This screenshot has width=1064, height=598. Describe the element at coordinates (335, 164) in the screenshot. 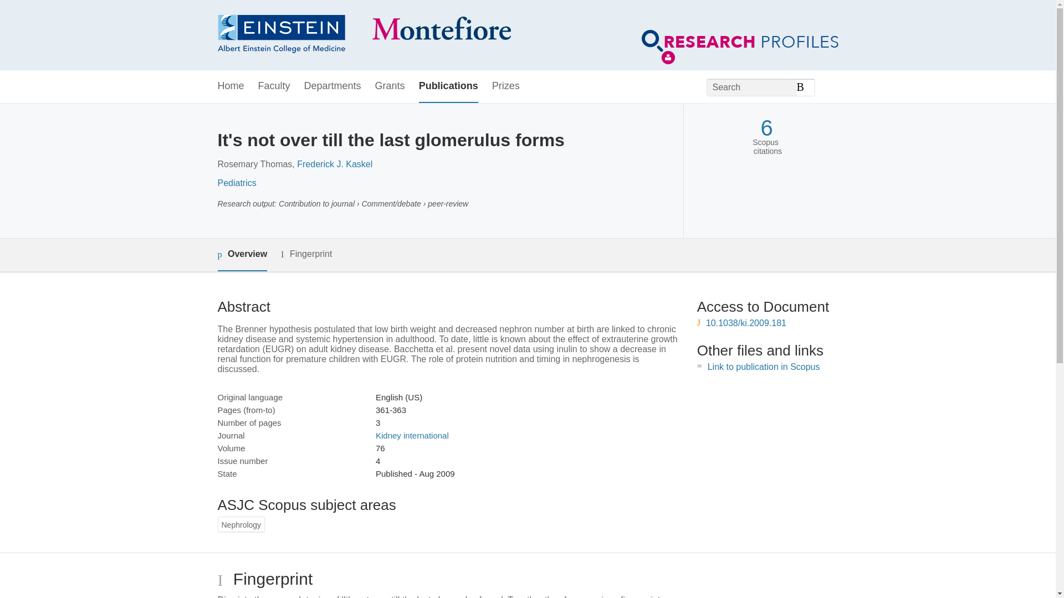

I see `Frederick J. Kaskel` at that location.